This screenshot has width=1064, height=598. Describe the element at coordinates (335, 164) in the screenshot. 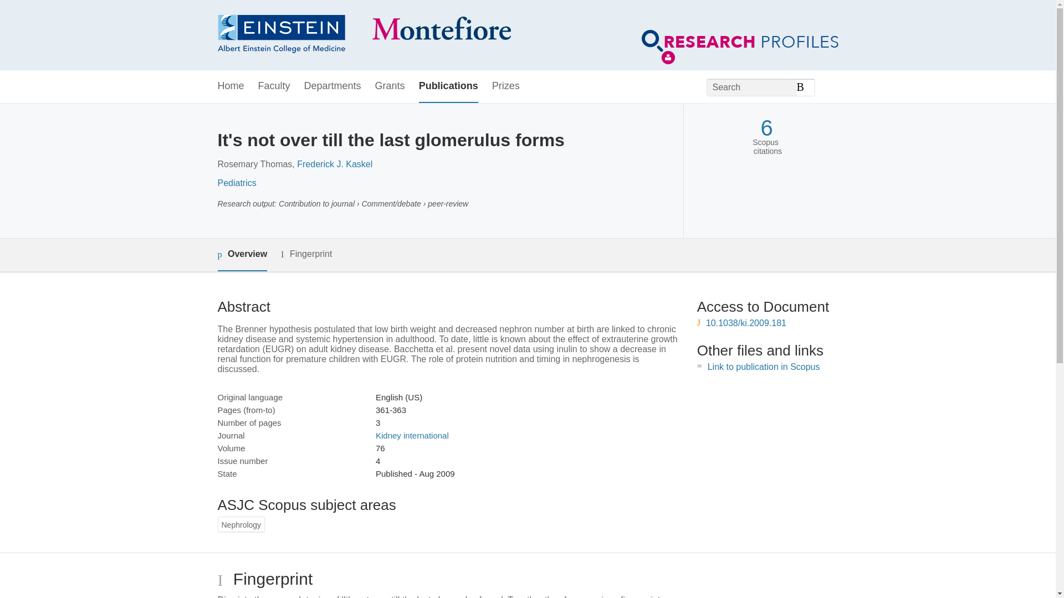

I see `Frederick J. Kaskel` at that location.